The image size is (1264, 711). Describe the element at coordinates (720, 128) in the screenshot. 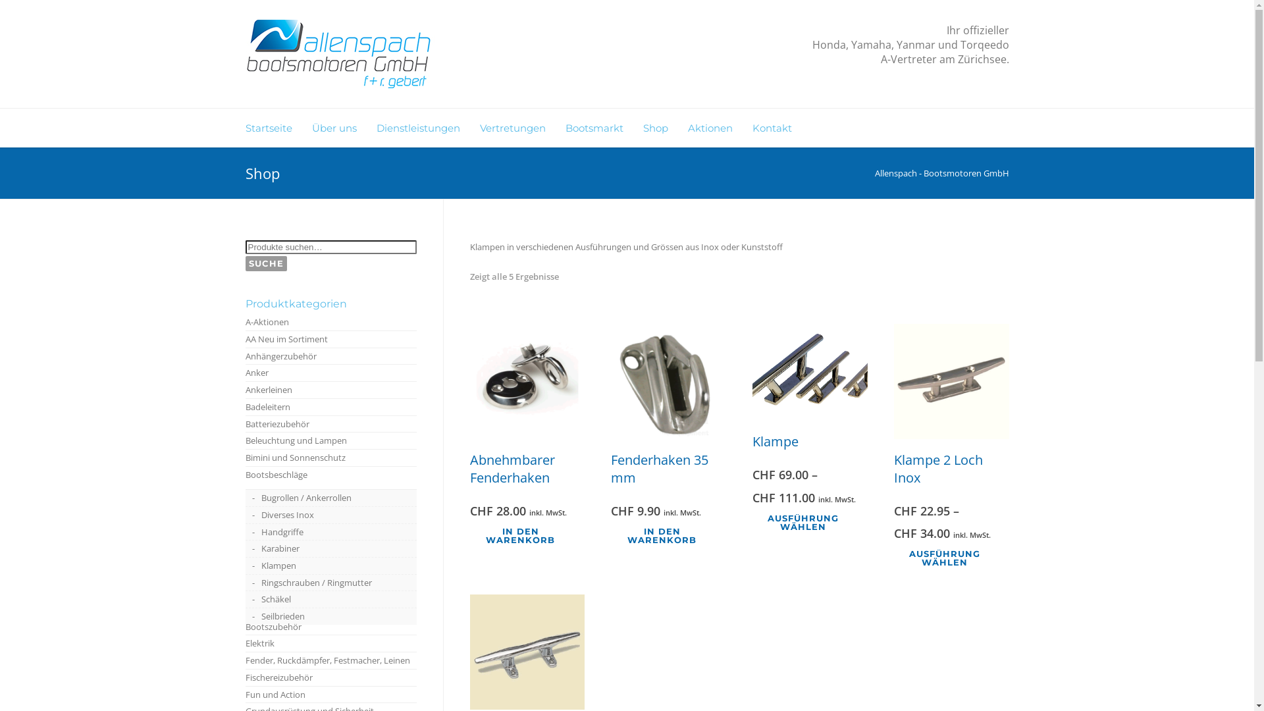

I see `Aktionen` at that location.